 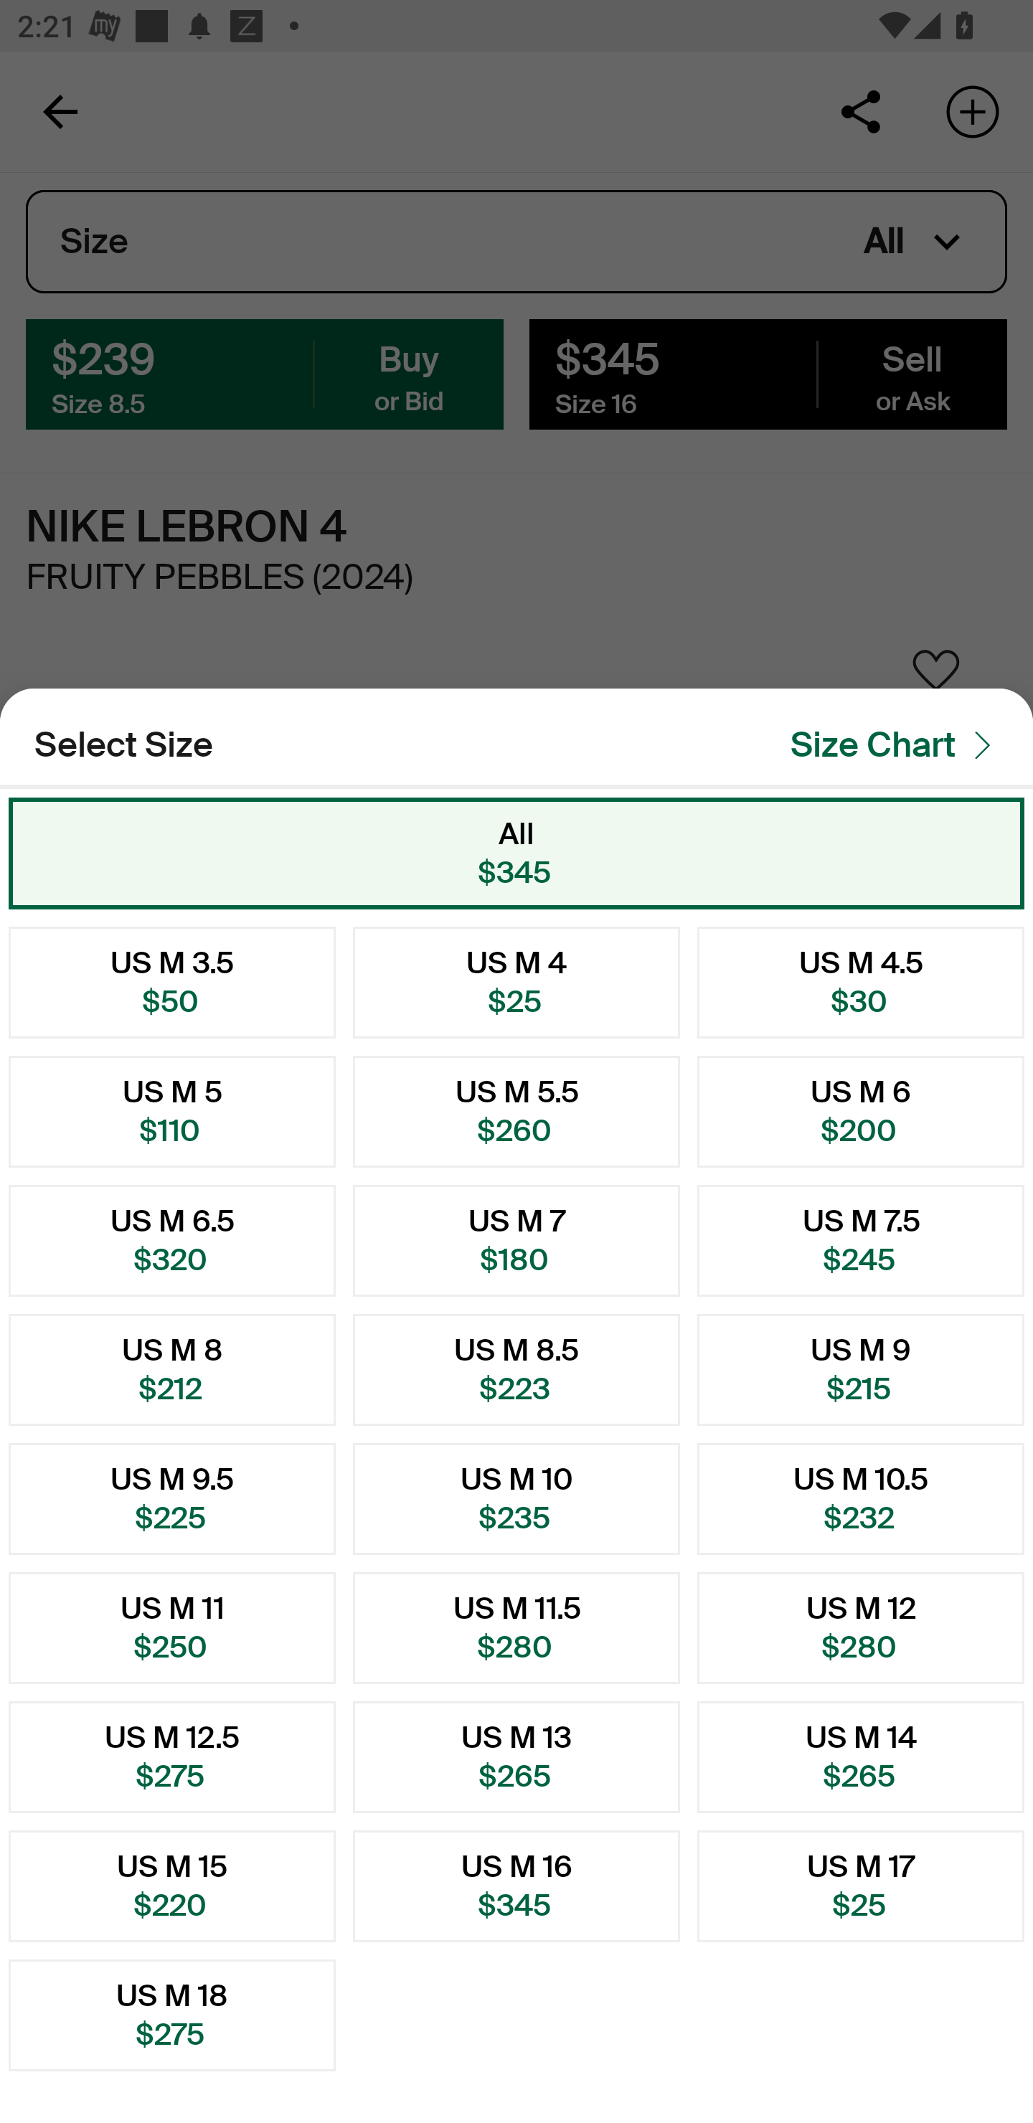 I want to click on US M 11.5 $280, so click(x=516, y=1628).